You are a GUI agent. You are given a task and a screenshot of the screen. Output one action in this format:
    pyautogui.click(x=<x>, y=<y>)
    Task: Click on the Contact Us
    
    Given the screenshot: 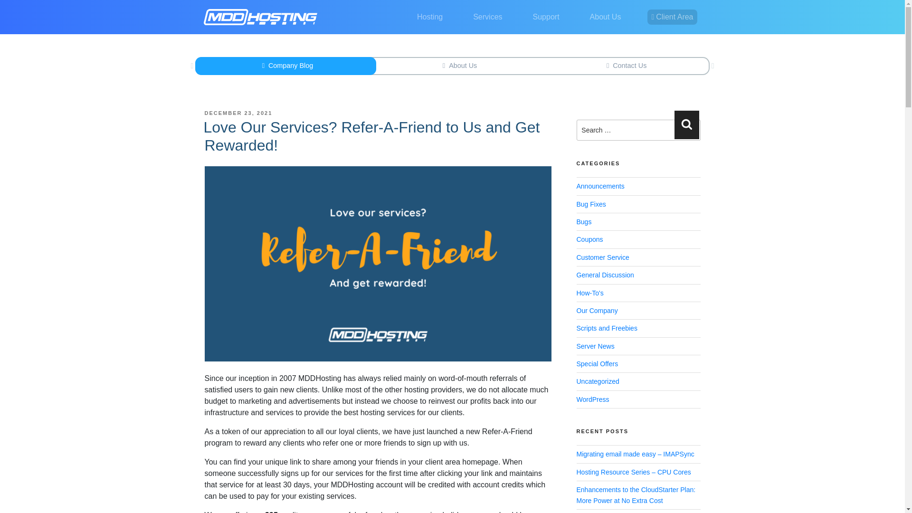 What is the action you would take?
    pyautogui.click(x=624, y=66)
    